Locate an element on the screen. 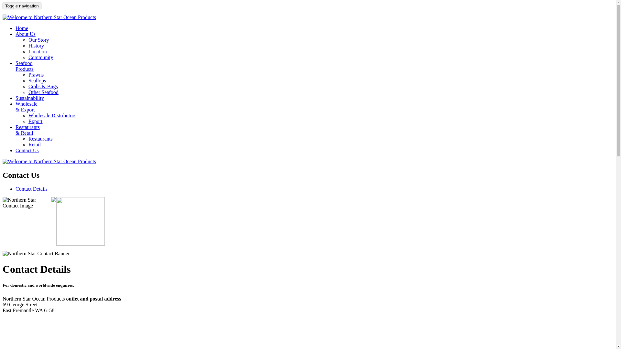 This screenshot has width=621, height=349. Prawns is located at coordinates (36, 75).